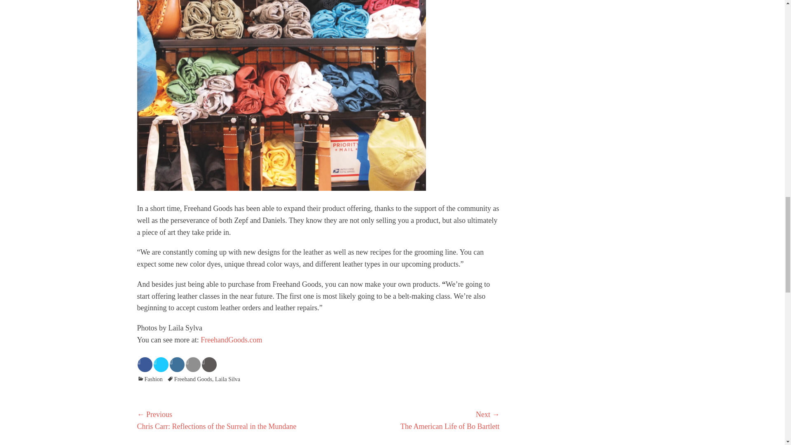  Describe the element at coordinates (209, 364) in the screenshot. I see `Print` at that location.